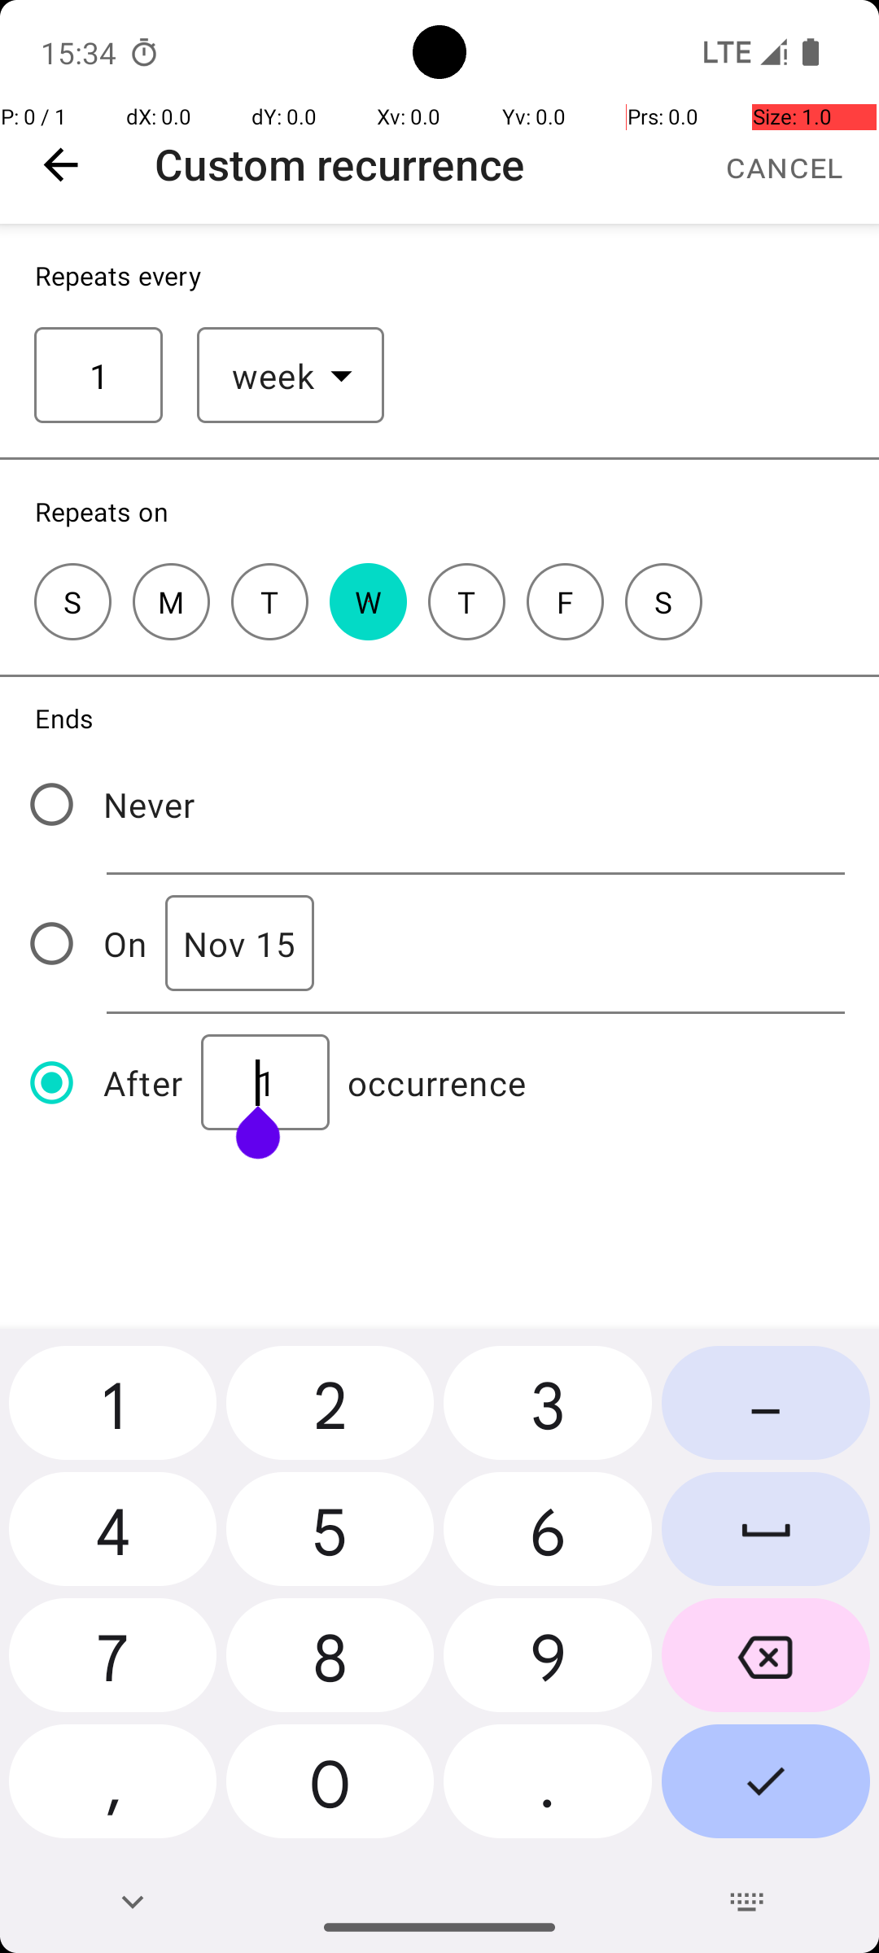  Describe the element at coordinates (340, 164) in the screenshot. I see `Custom recurrence` at that location.